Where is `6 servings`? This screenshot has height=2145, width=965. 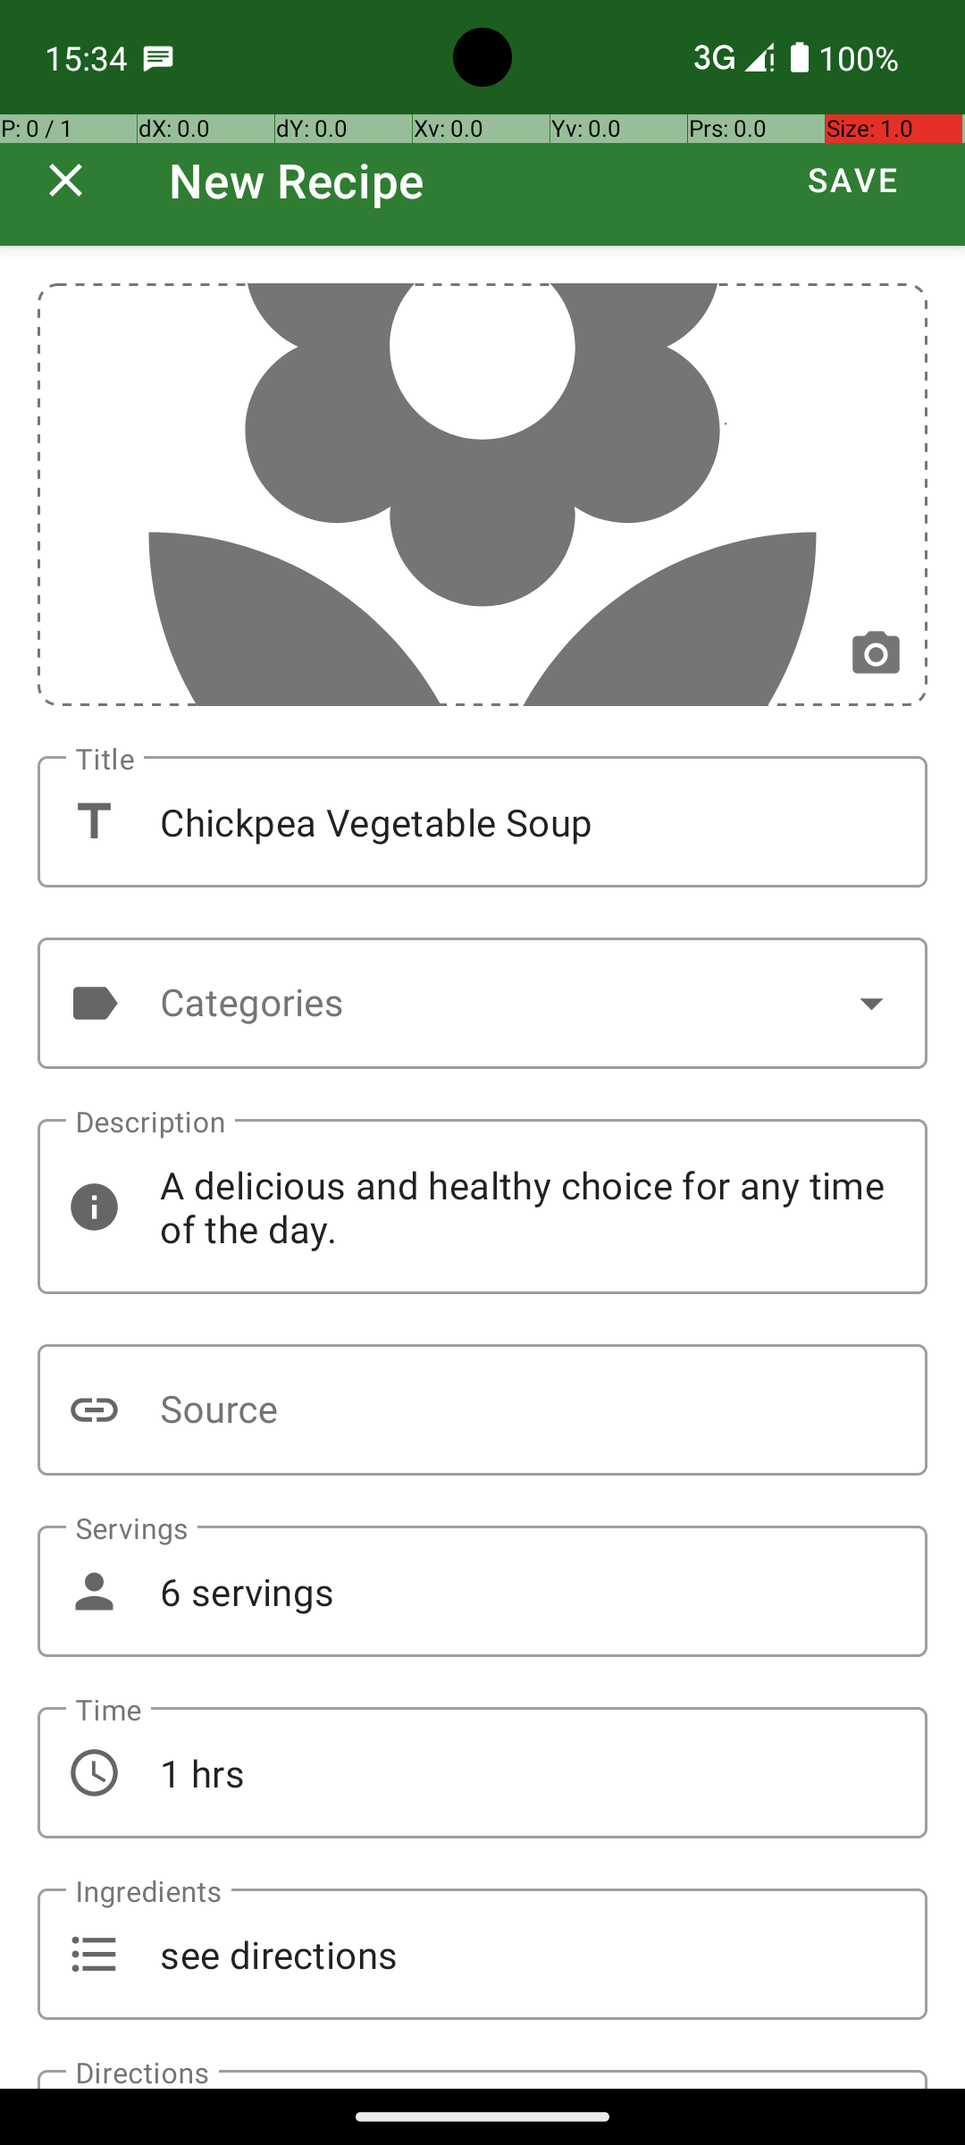
6 servings is located at coordinates (482, 1591).